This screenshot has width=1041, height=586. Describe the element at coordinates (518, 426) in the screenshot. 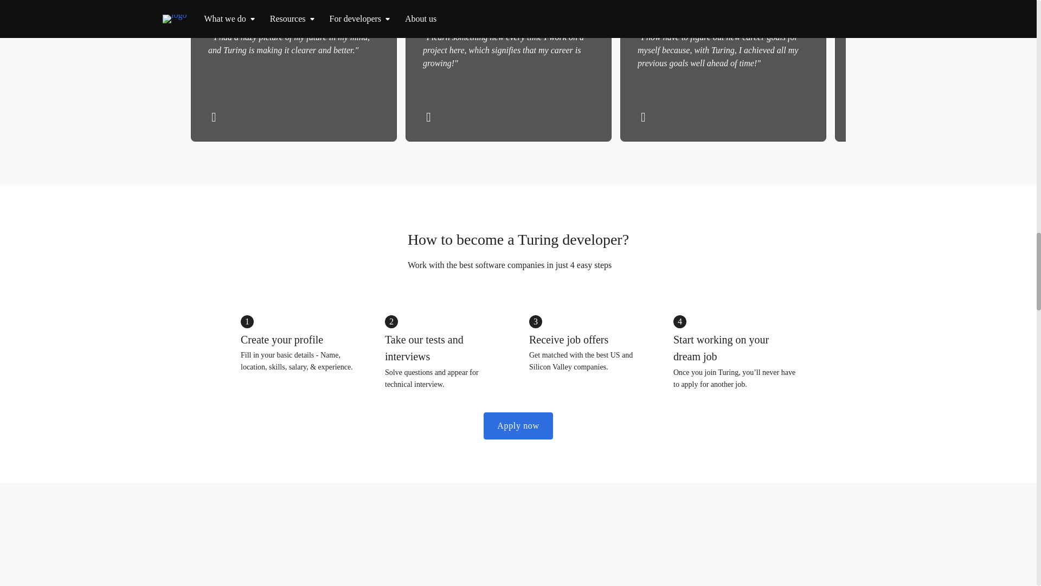

I see `Apply now` at that location.